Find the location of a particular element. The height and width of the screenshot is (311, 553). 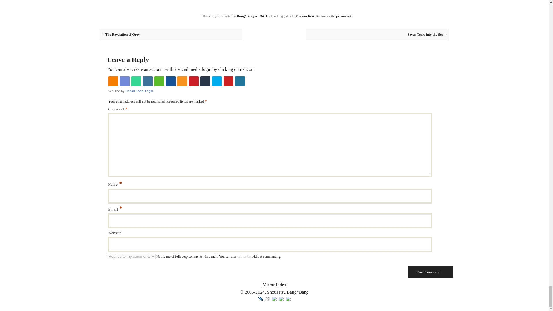

Text is located at coordinates (268, 16).